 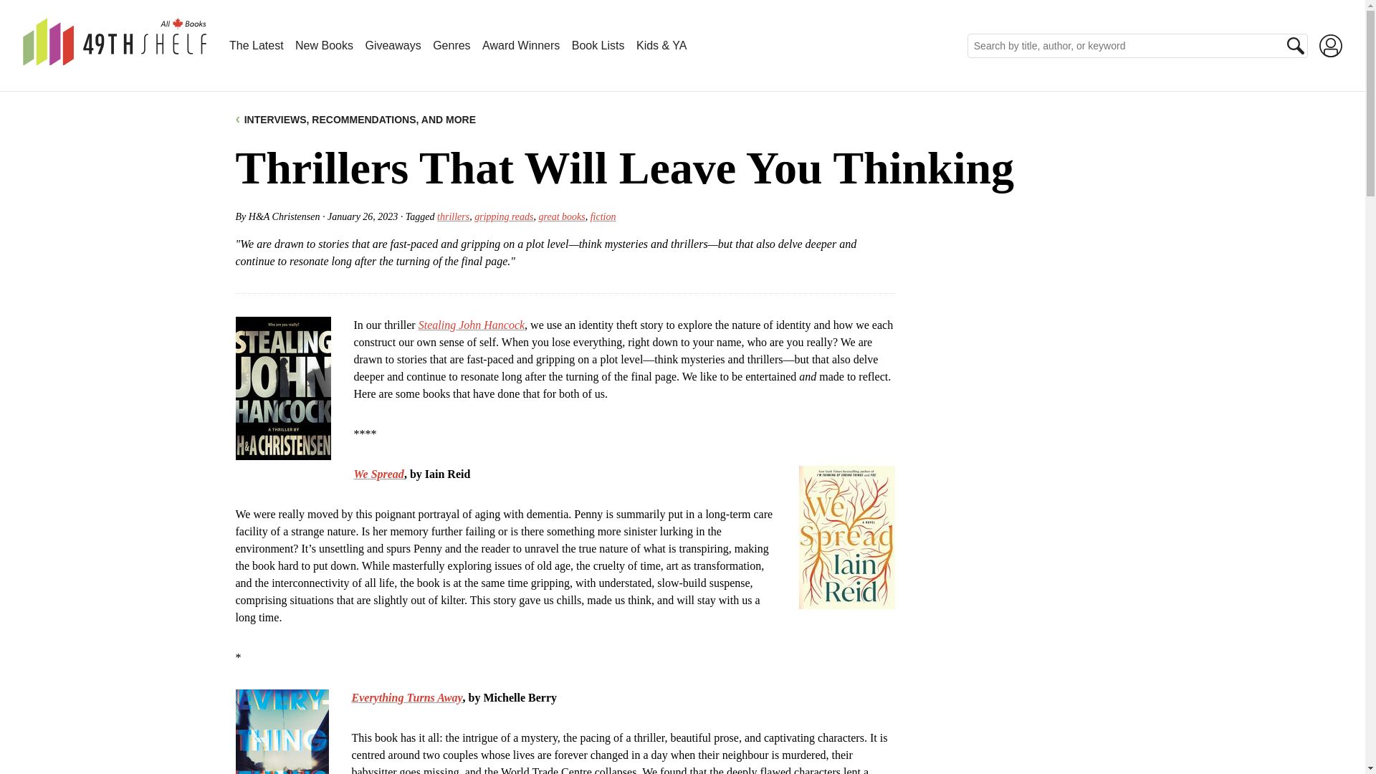 What do you see at coordinates (504, 216) in the screenshot?
I see `gripping reads` at bounding box center [504, 216].